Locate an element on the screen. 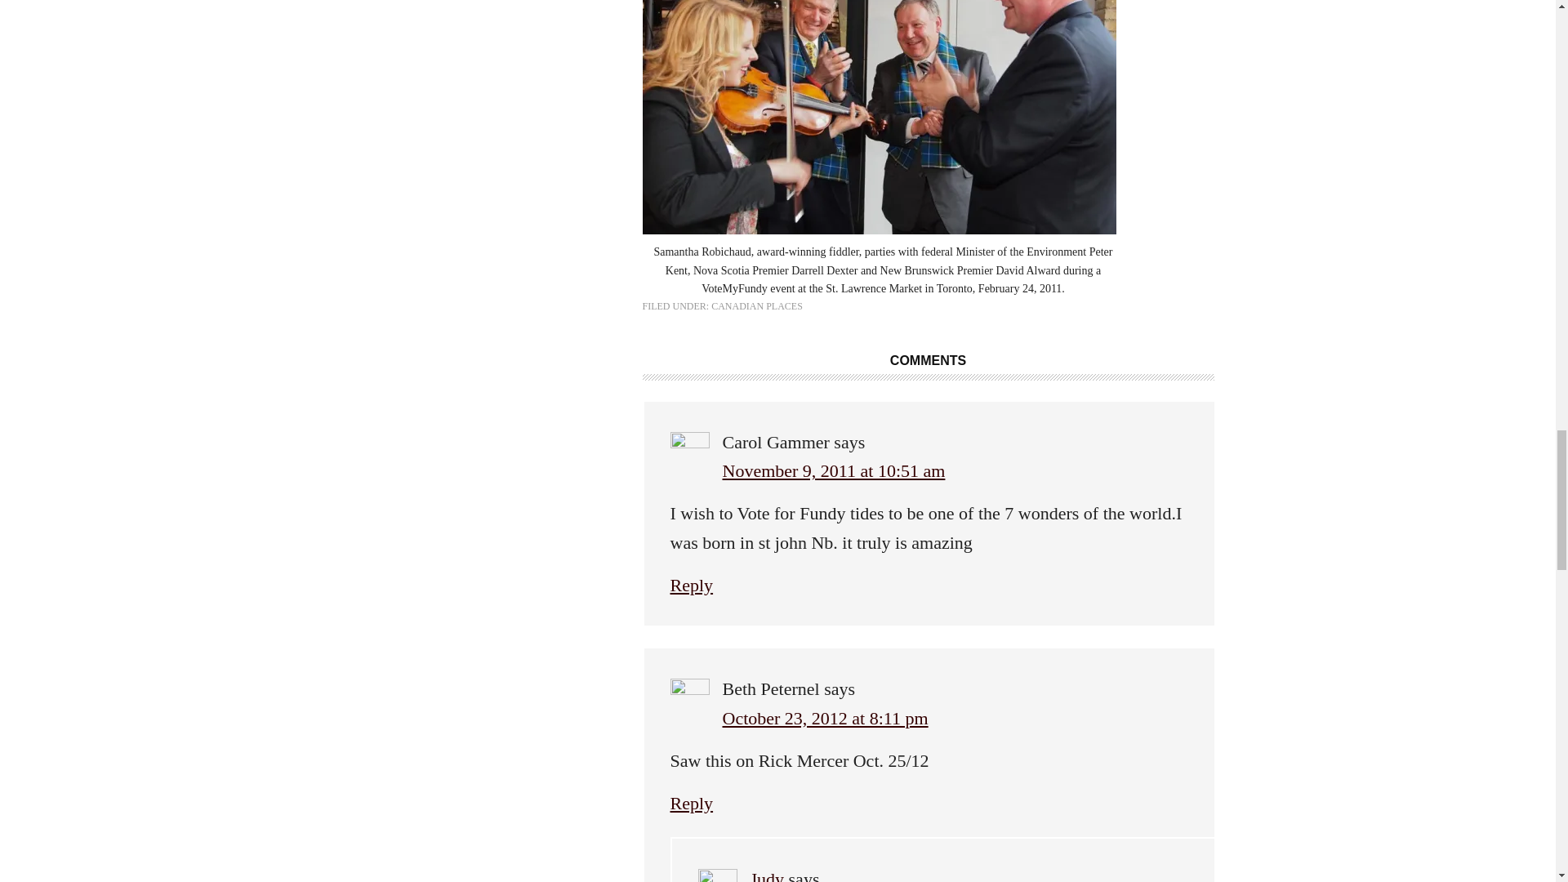 The width and height of the screenshot is (1568, 882). November 9, 2011 at 10:51 am is located at coordinates (833, 470).